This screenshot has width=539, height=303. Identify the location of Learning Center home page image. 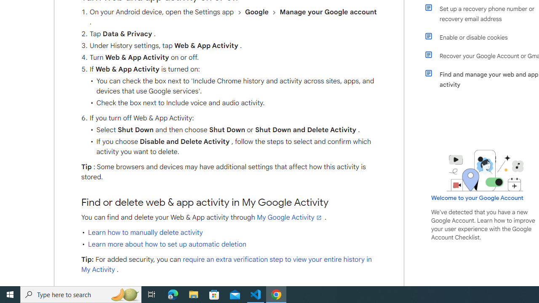
(485, 171).